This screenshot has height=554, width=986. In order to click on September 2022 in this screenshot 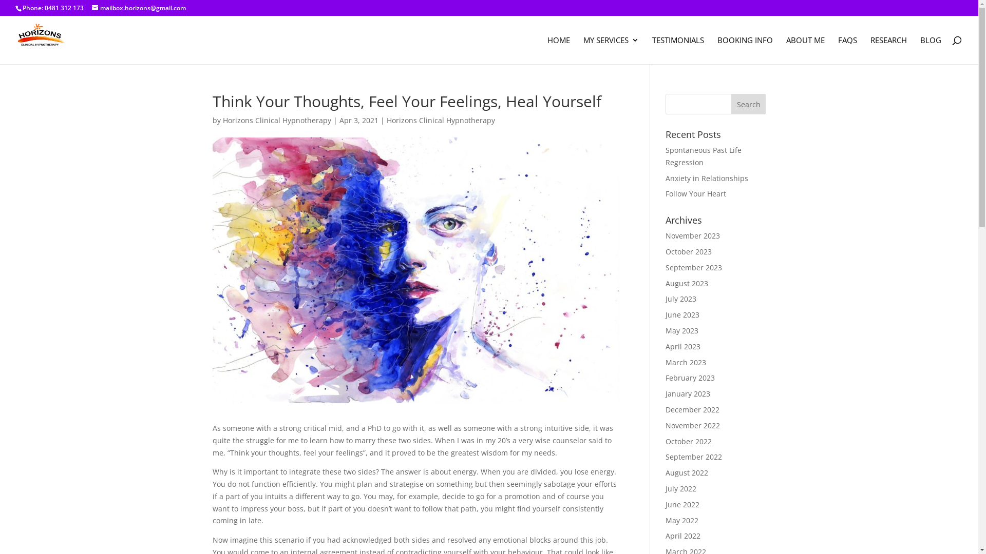, I will do `click(694, 457)`.